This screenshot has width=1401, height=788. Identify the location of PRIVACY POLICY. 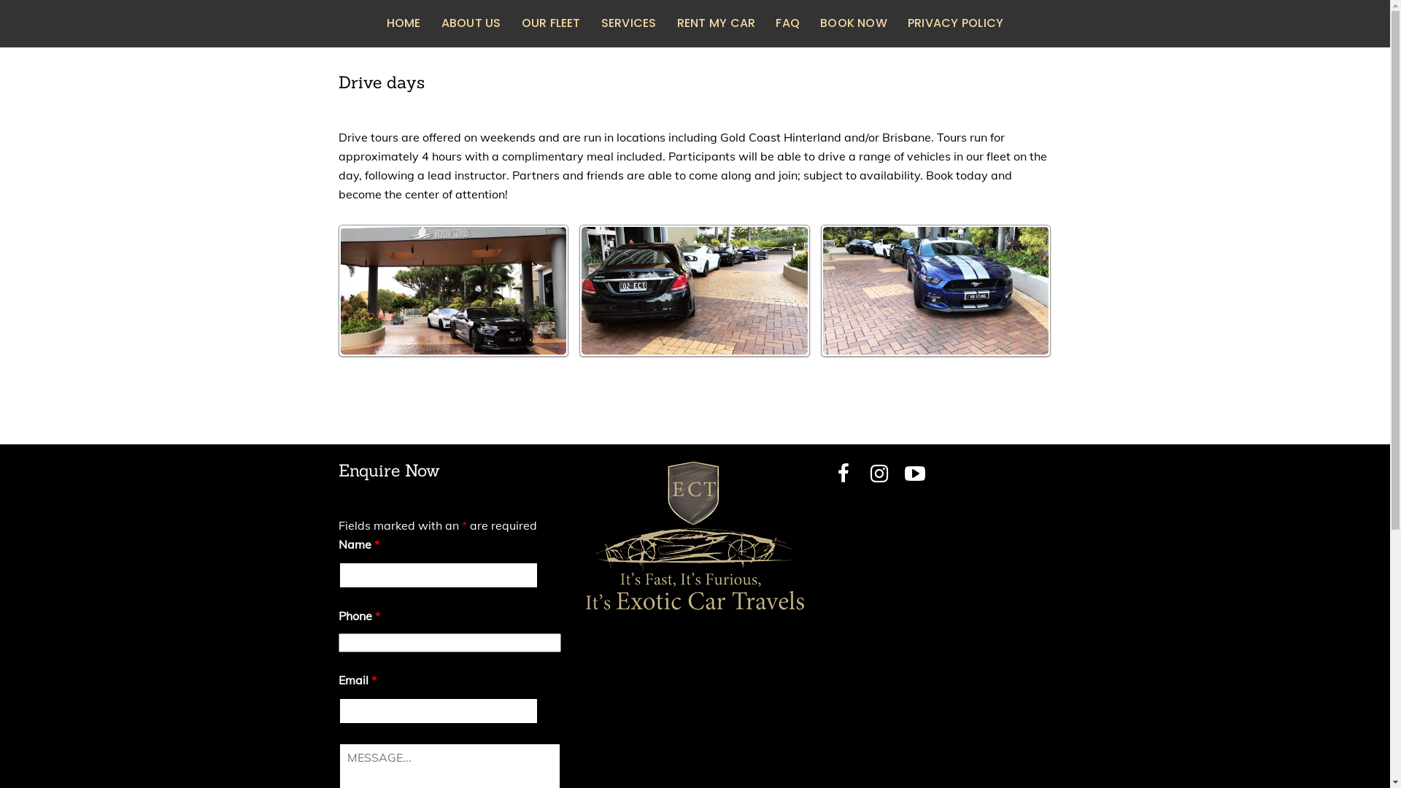
(956, 23).